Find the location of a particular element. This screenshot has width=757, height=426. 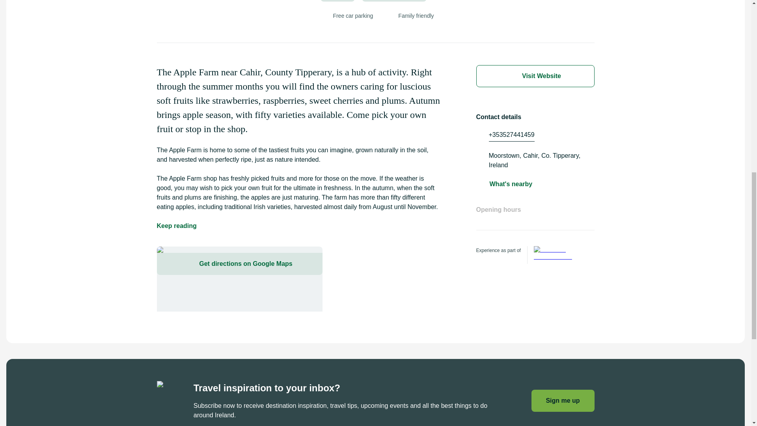

Get directions on Google Maps is located at coordinates (239, 263).